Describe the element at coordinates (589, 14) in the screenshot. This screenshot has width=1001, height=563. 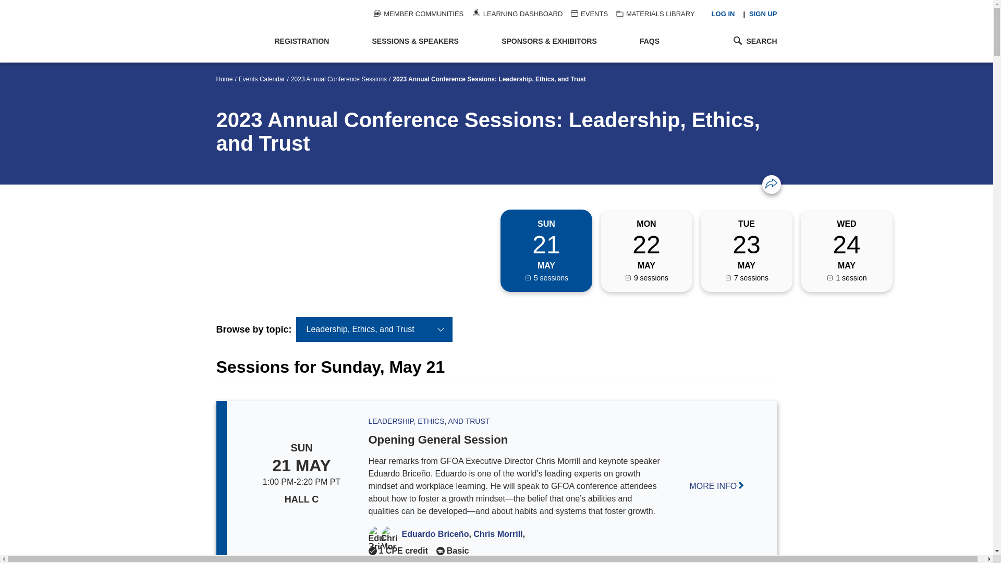
I see `EVENTS` at that location.